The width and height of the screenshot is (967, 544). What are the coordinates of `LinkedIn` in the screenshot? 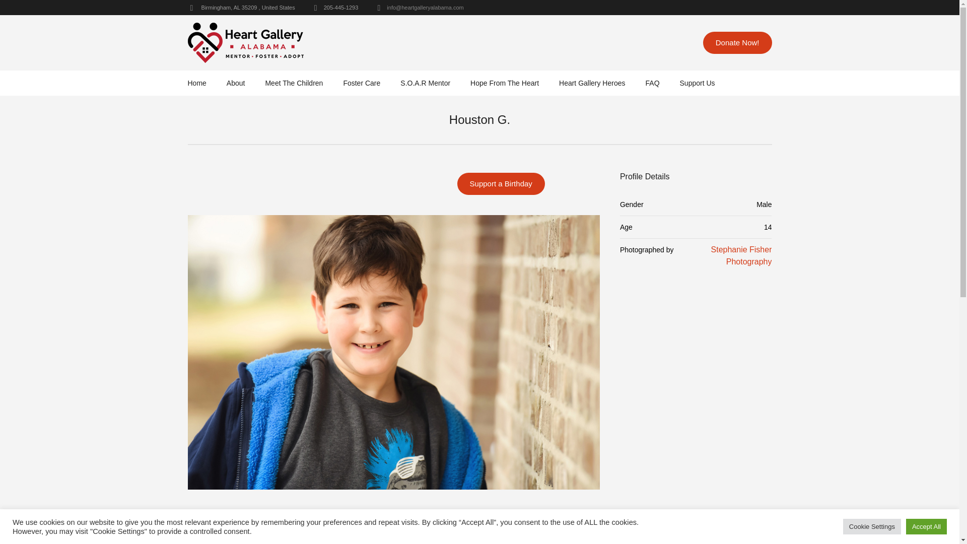 It's located at (529, 460).